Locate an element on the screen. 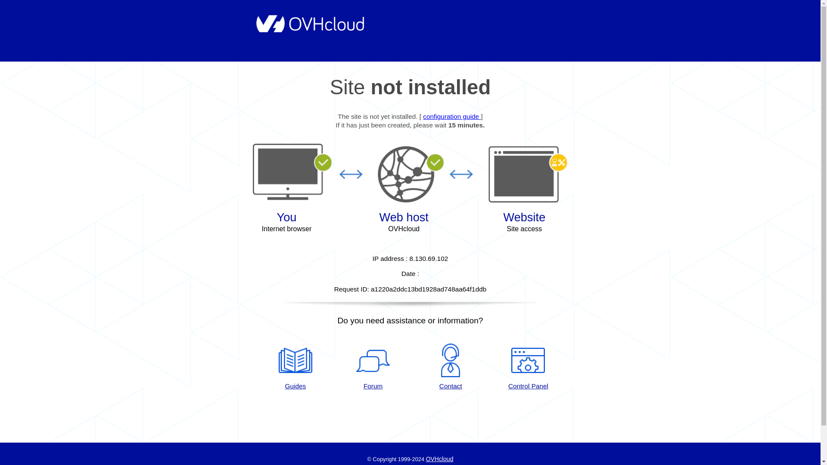 The image size is (827, 465). Forum is located at coordinates (373, 367).